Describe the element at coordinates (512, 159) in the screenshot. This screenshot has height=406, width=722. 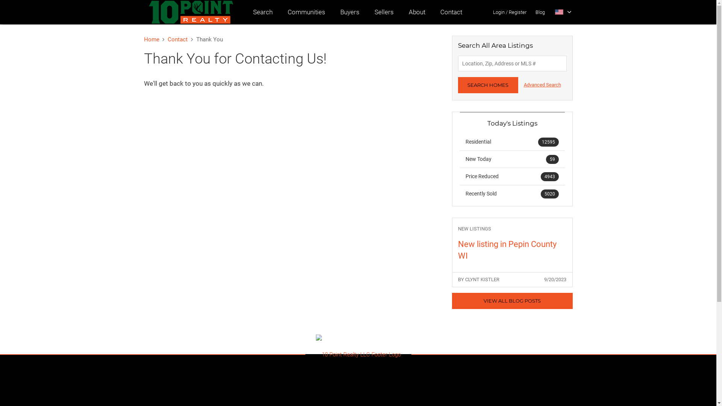
I see `New Today
59` at that location.